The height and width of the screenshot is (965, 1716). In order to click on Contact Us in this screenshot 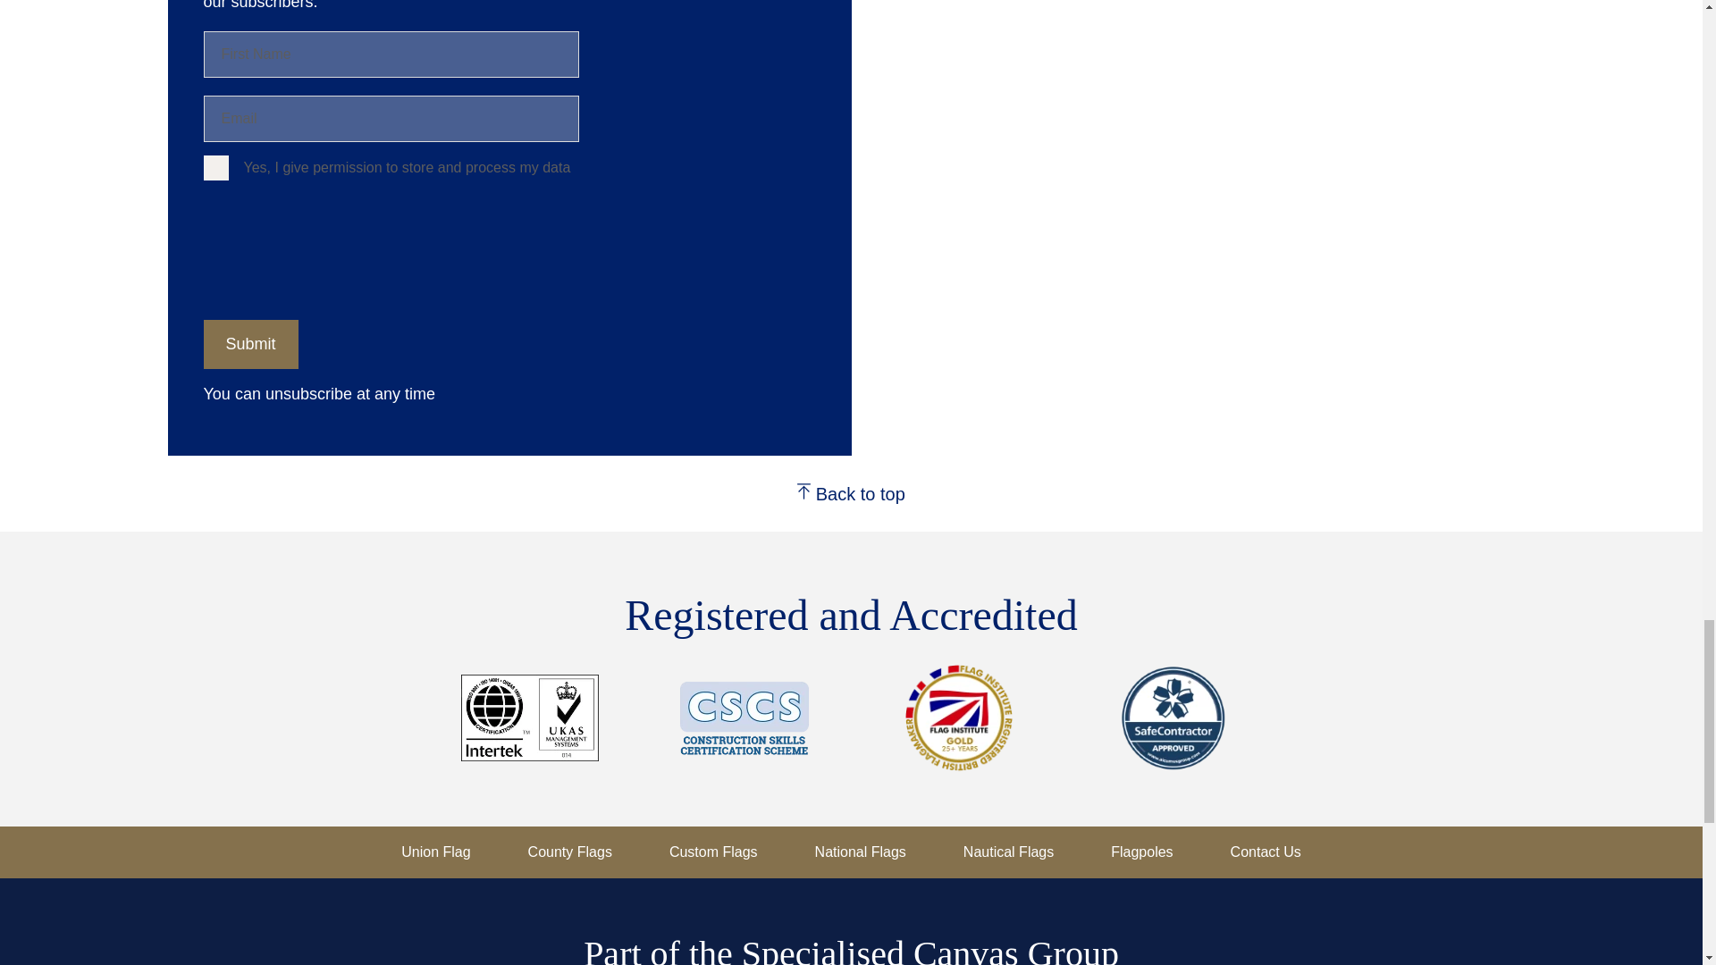, I will do `click(1266, 852)`.